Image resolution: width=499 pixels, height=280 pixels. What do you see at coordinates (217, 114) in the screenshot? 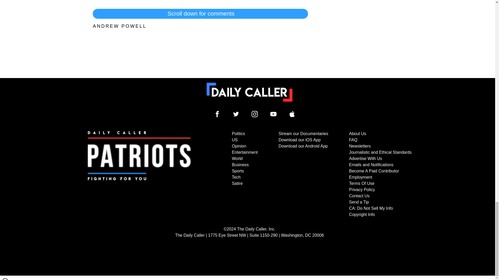
I see `Daily Caller Facebook` at bounding box center [217, 114].